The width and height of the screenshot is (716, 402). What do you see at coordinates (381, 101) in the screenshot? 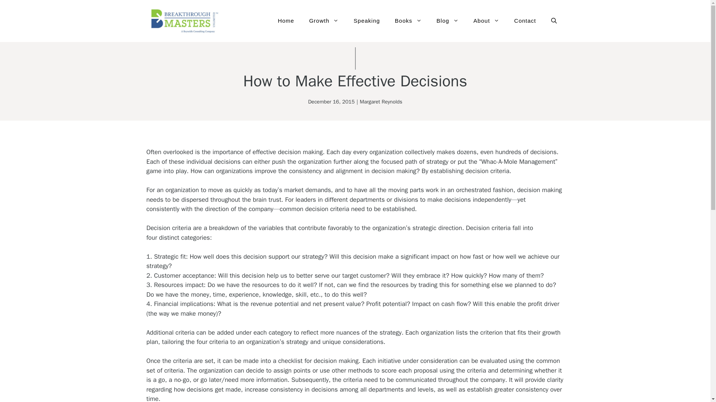
I see `Margaret Reynolds` at bounding box center [381, 101].